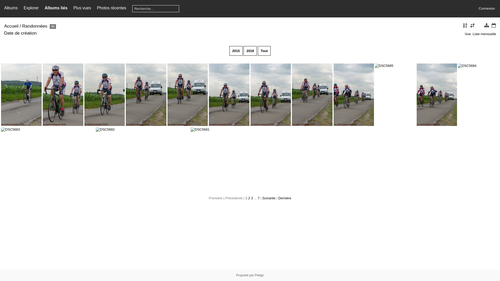 The image size is (500, 281). I want to click on Piwigo, so click(259, 275).